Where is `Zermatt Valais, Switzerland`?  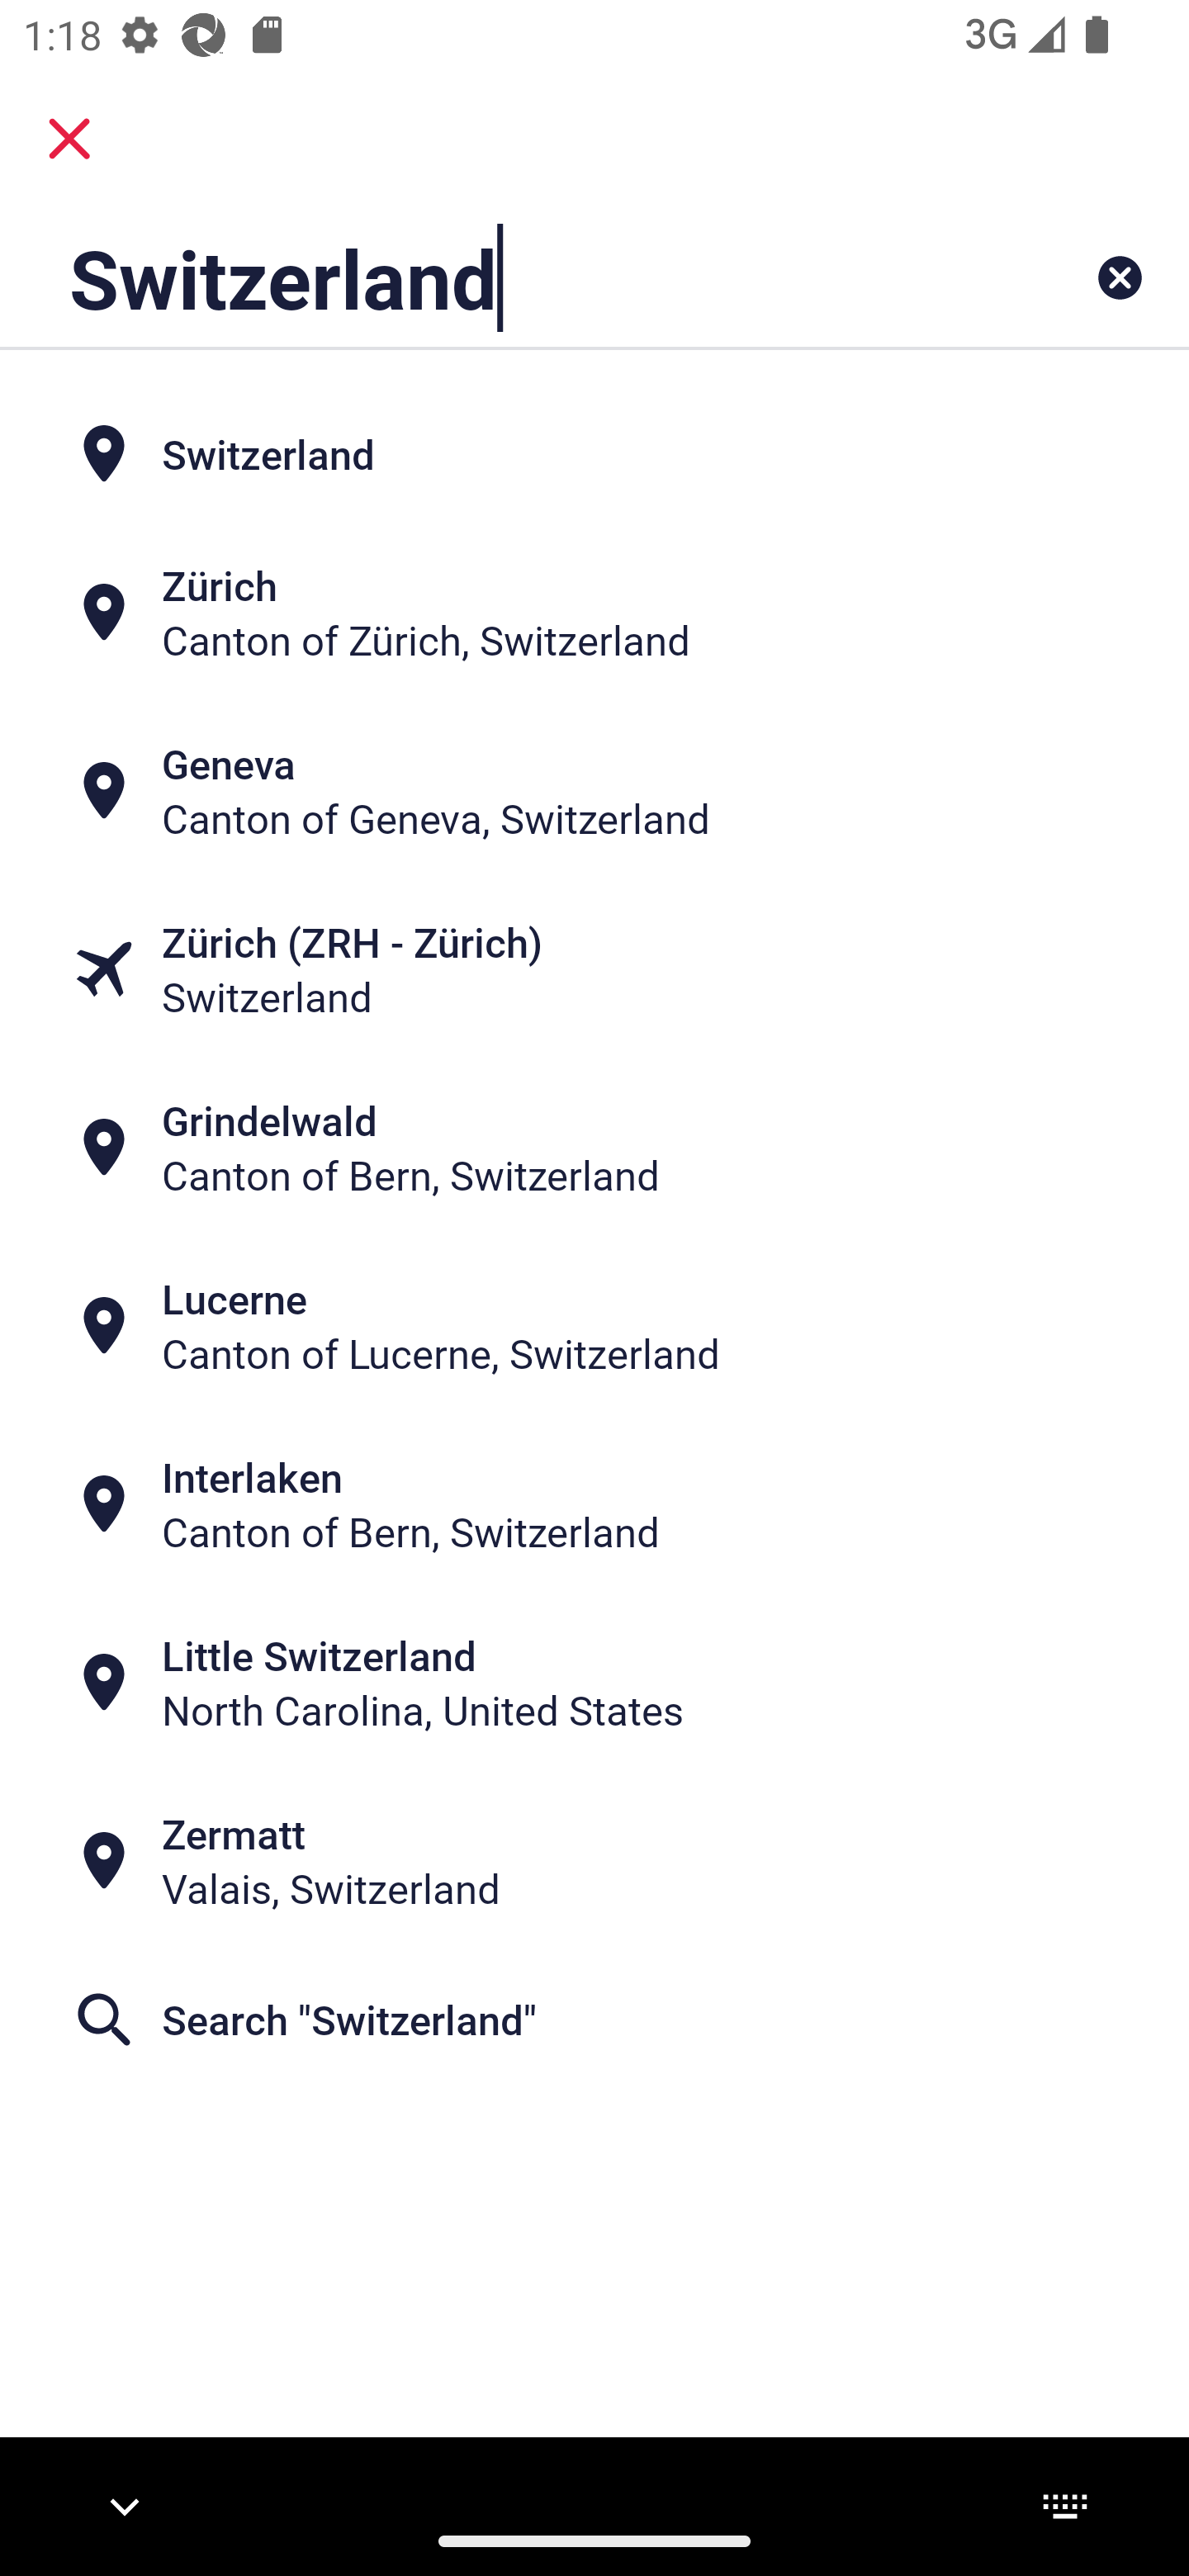
Zermatt Valais, Switzerland is located at coordinates (594, 1861).